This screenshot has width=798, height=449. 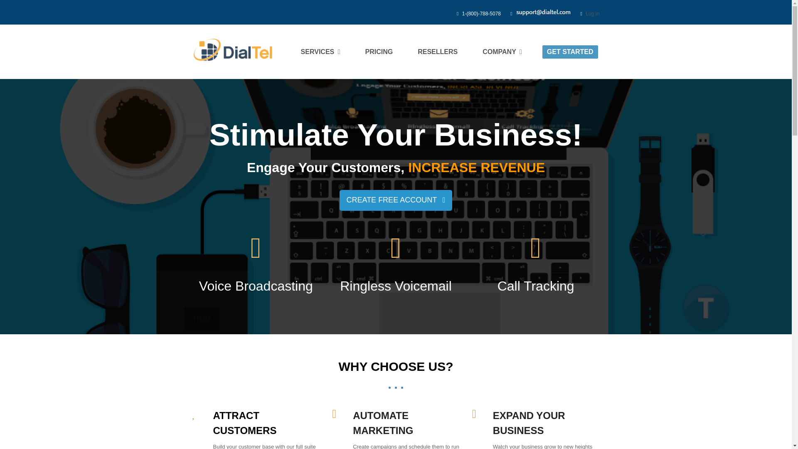 What do you see at coordinates (592, 13) in the screenshot?
I see `Login` at bounding box center [592, 13].